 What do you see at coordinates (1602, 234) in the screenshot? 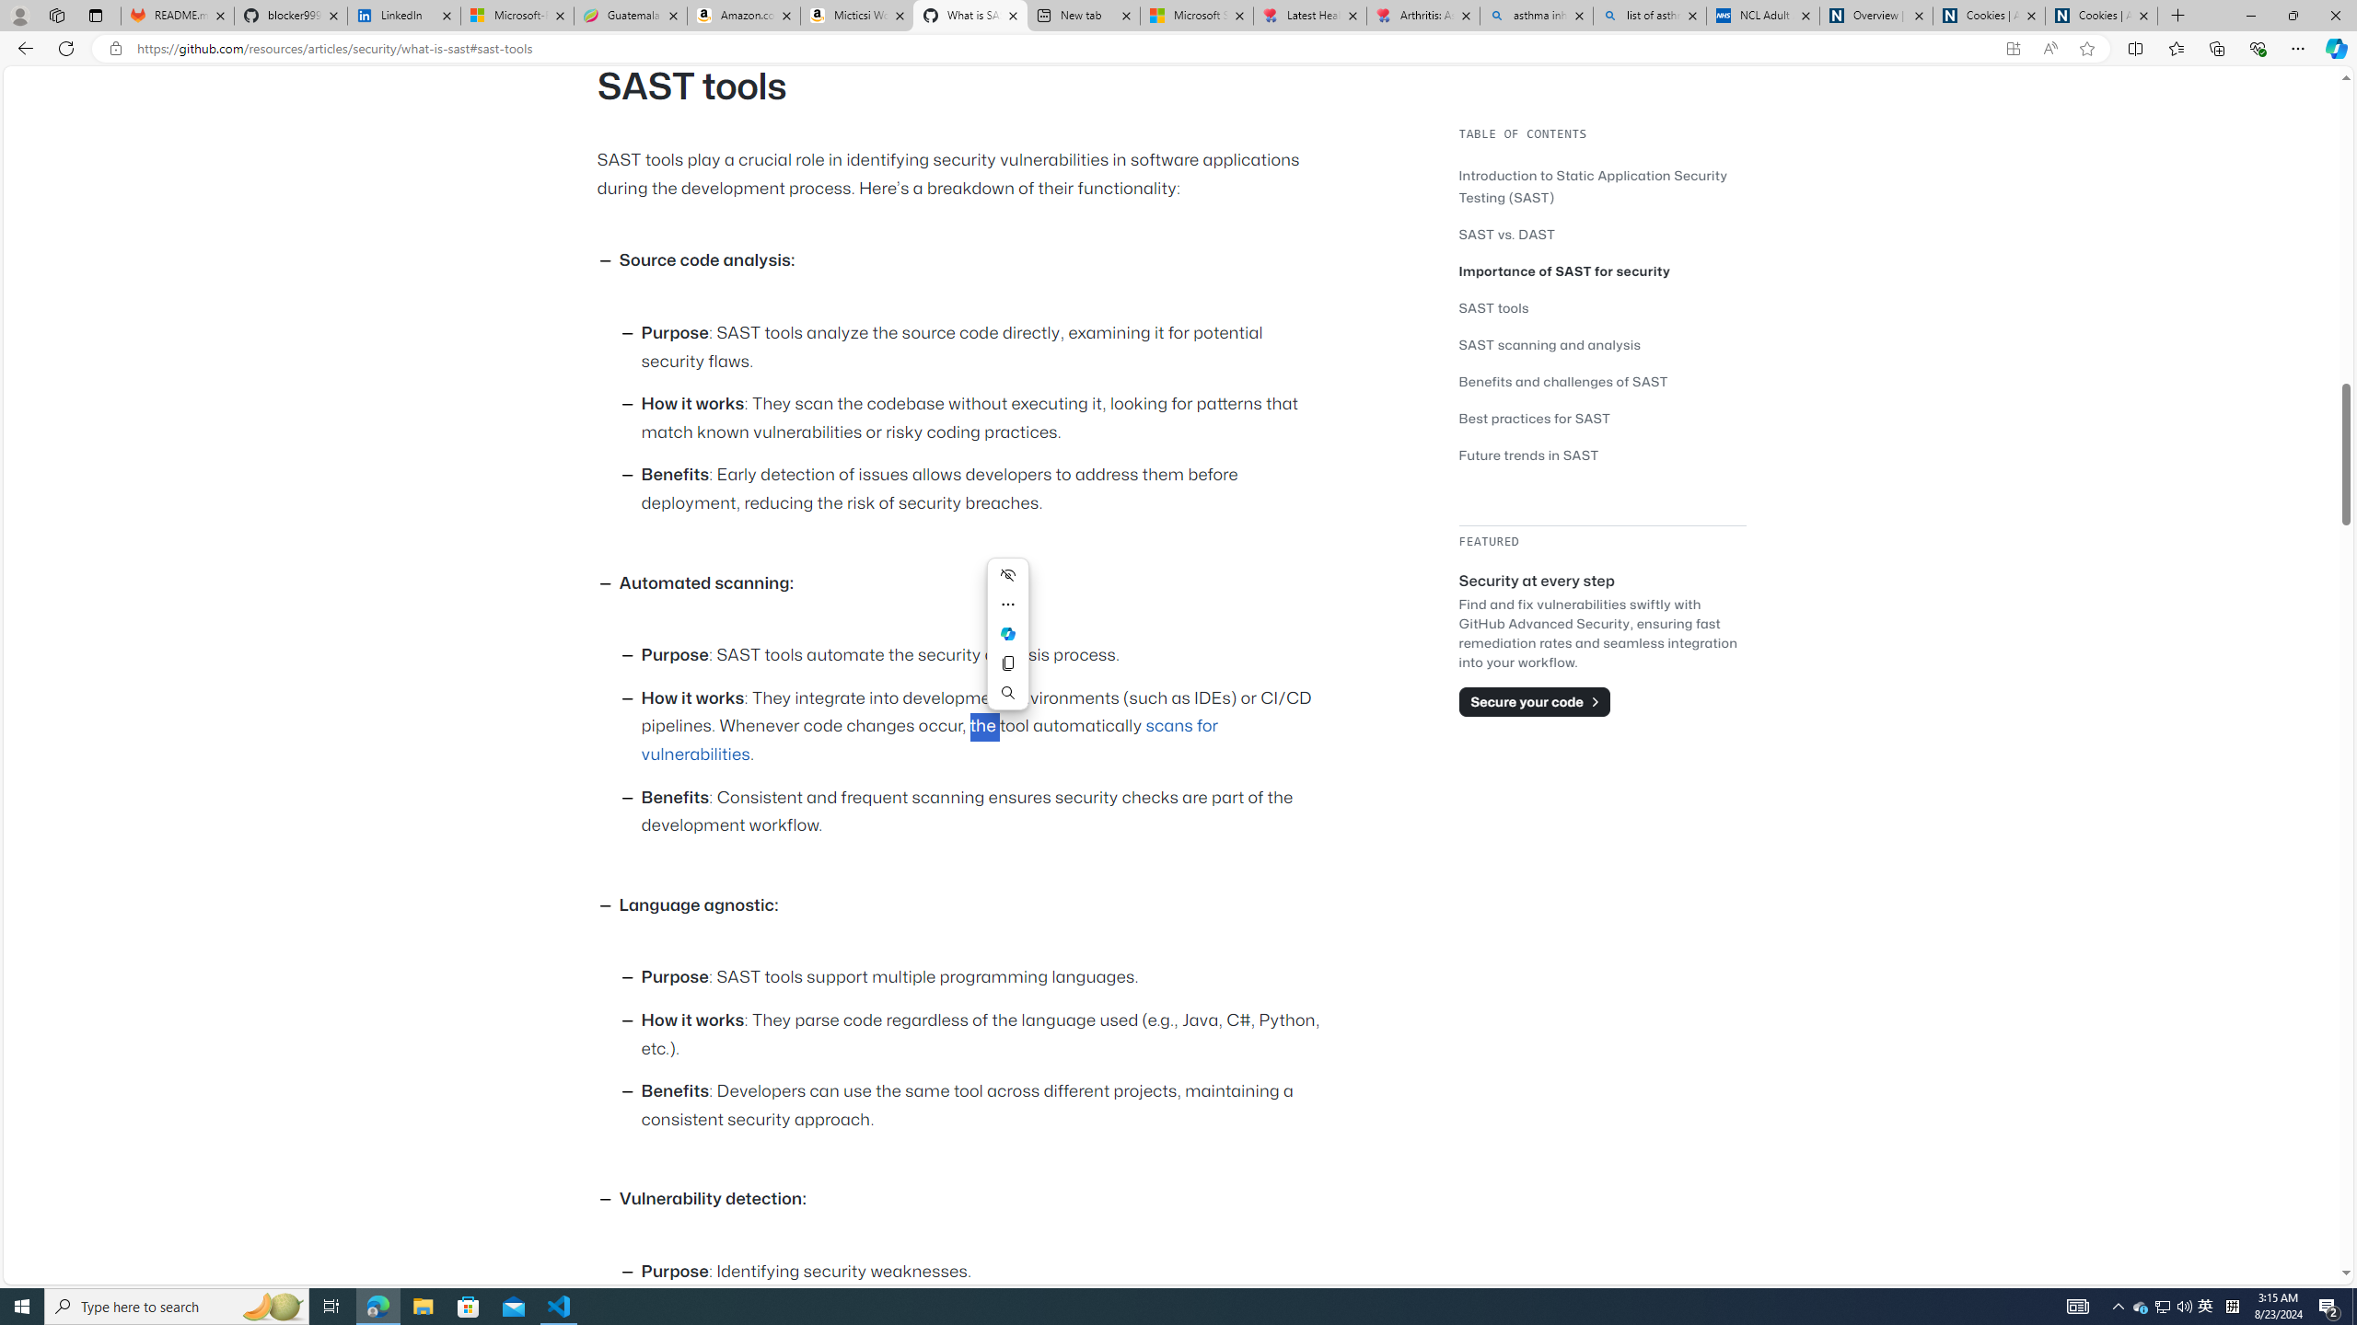
I see `SAST vs. DAST` at bounding box center [1602, 234].